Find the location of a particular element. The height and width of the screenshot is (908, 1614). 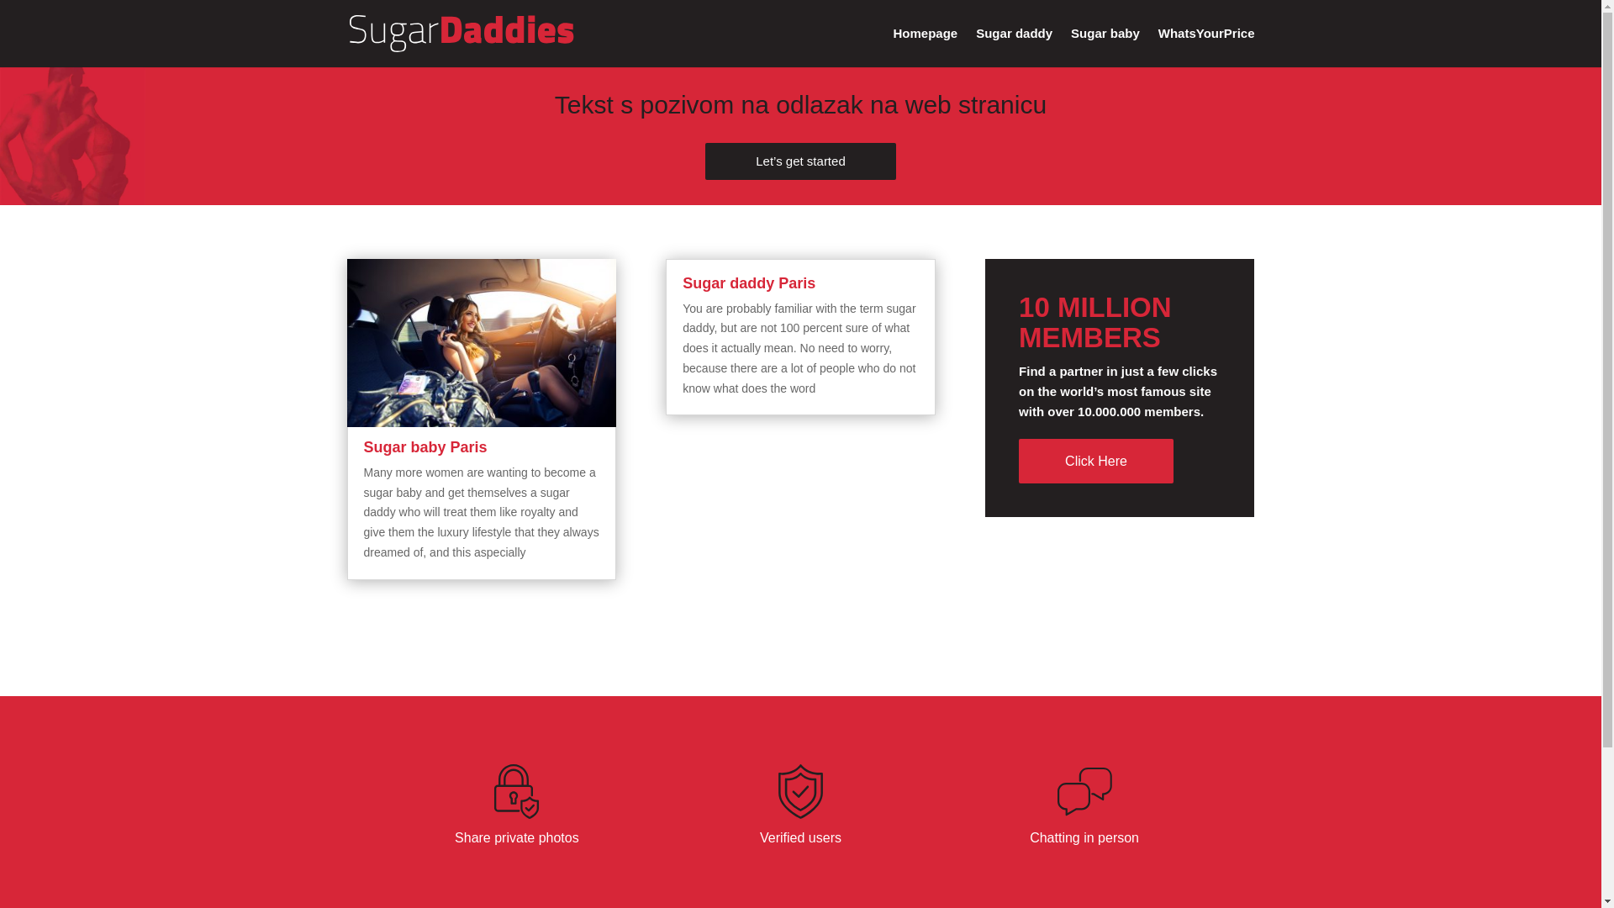

Sugar daddy Paris is located at coordinates (748, 282).